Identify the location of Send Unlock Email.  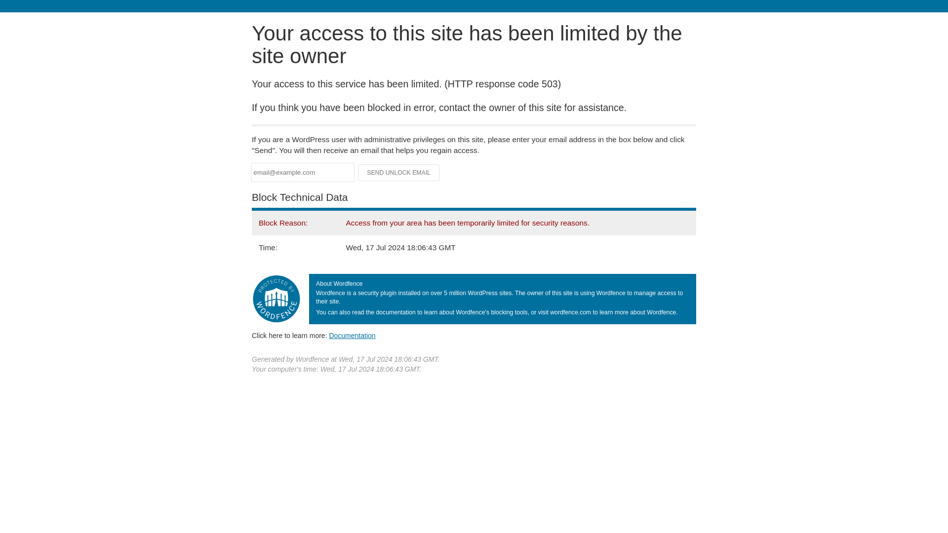
(399, 173).